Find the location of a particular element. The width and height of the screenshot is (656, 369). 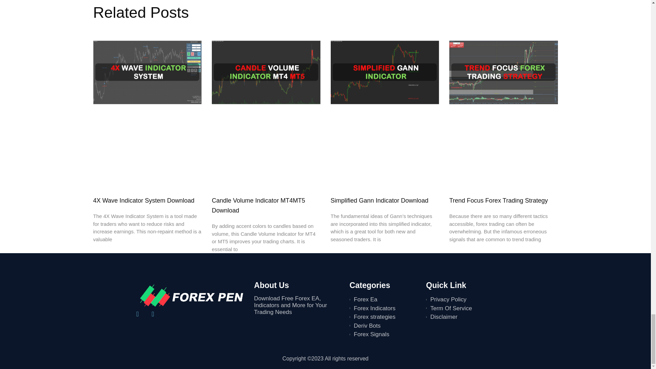

Simplified Gann Indicator Download is located at coordinates (379, 200).